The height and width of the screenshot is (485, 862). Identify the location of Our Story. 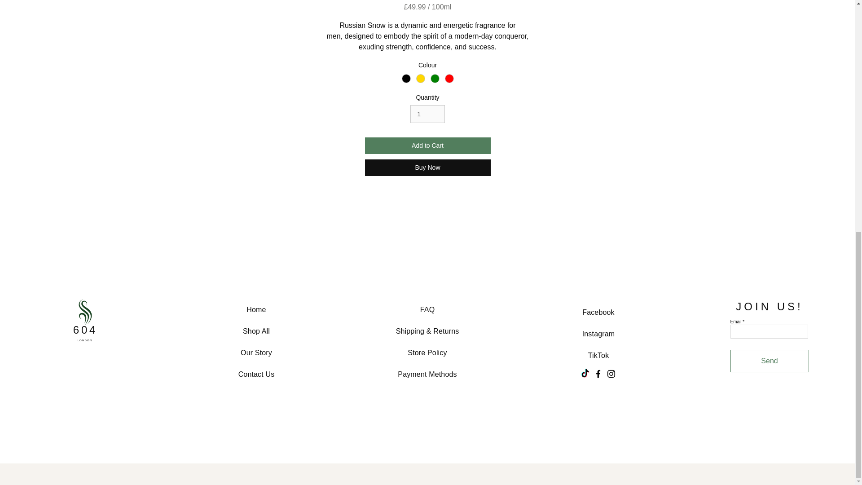
(256, 352).